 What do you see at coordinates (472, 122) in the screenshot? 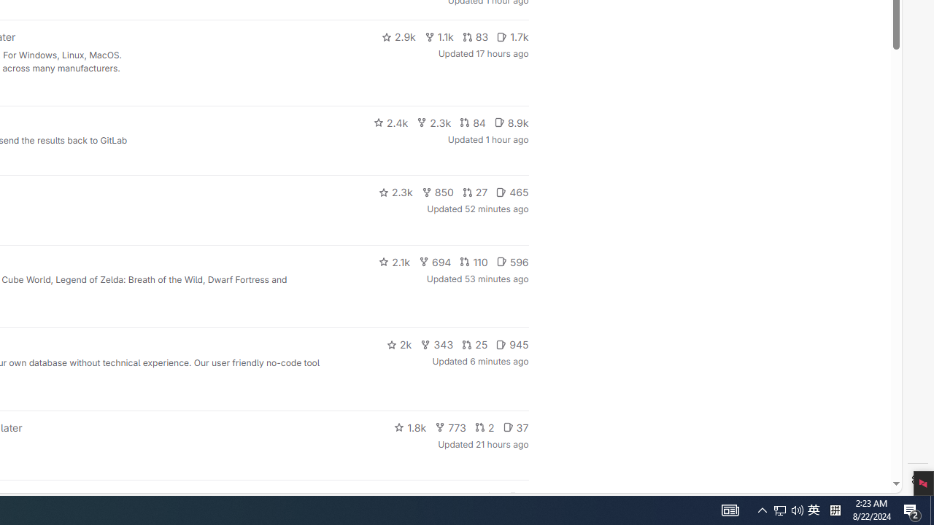
I see `84` at bounding box center [472, 122].